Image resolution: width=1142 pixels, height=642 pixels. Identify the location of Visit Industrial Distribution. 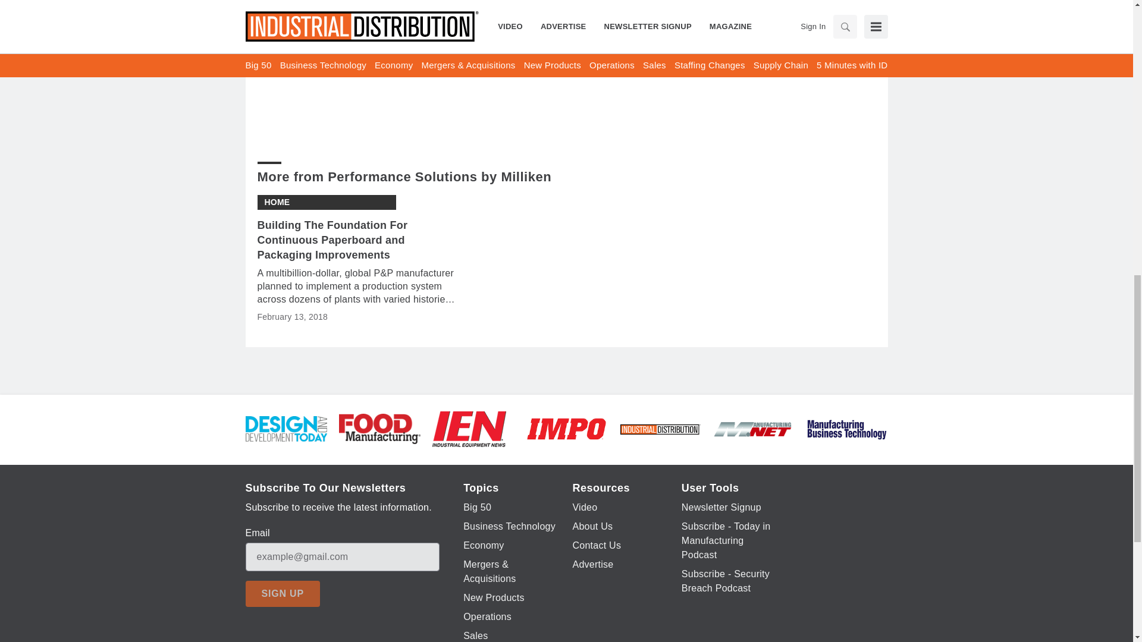
(660, 429).